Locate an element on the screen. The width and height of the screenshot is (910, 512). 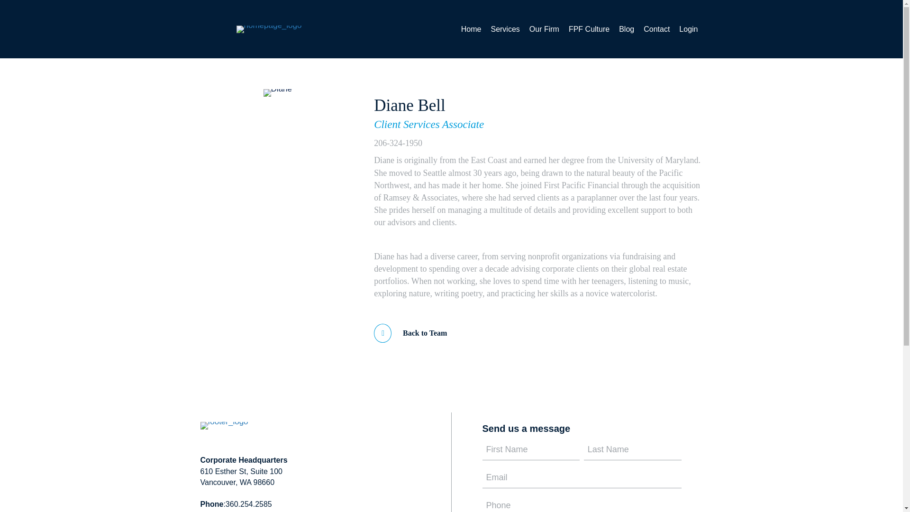
Login is located at coordinates (688, 29).